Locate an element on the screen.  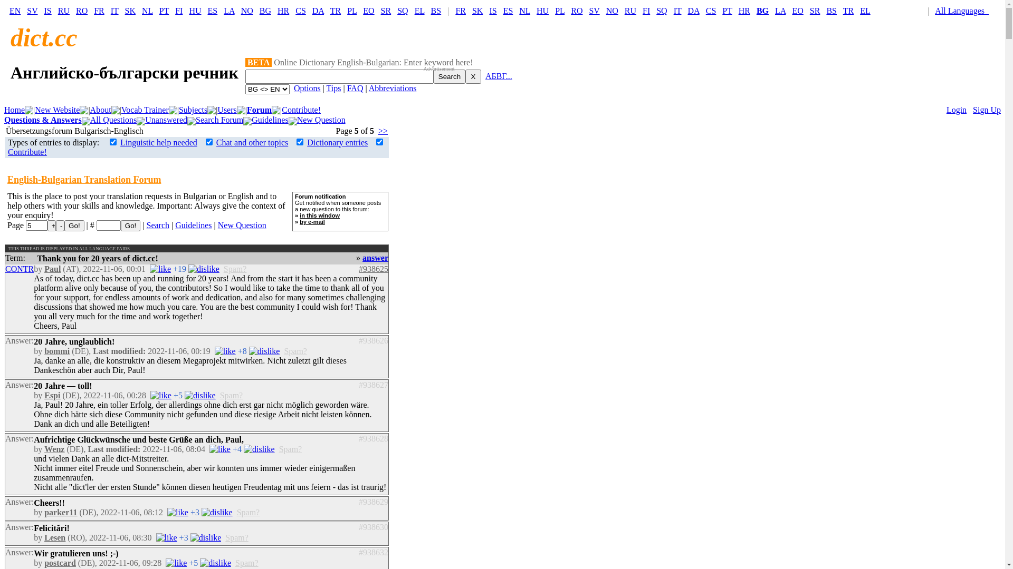
Linguistic help needed is located at coordinates (159, 142).